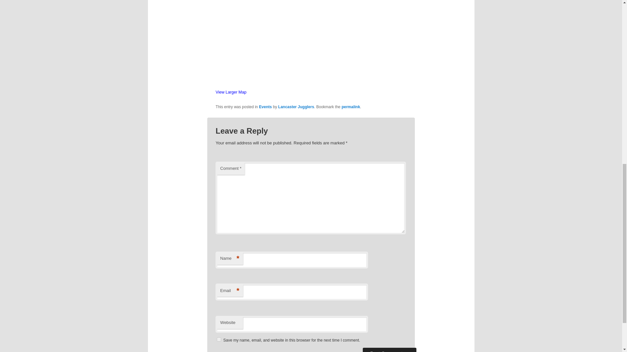  Describe the element at coordinates (351, 107) in the screenshot. I see `Permalink to World Juggling Day in Lancaster, PA` at that location.